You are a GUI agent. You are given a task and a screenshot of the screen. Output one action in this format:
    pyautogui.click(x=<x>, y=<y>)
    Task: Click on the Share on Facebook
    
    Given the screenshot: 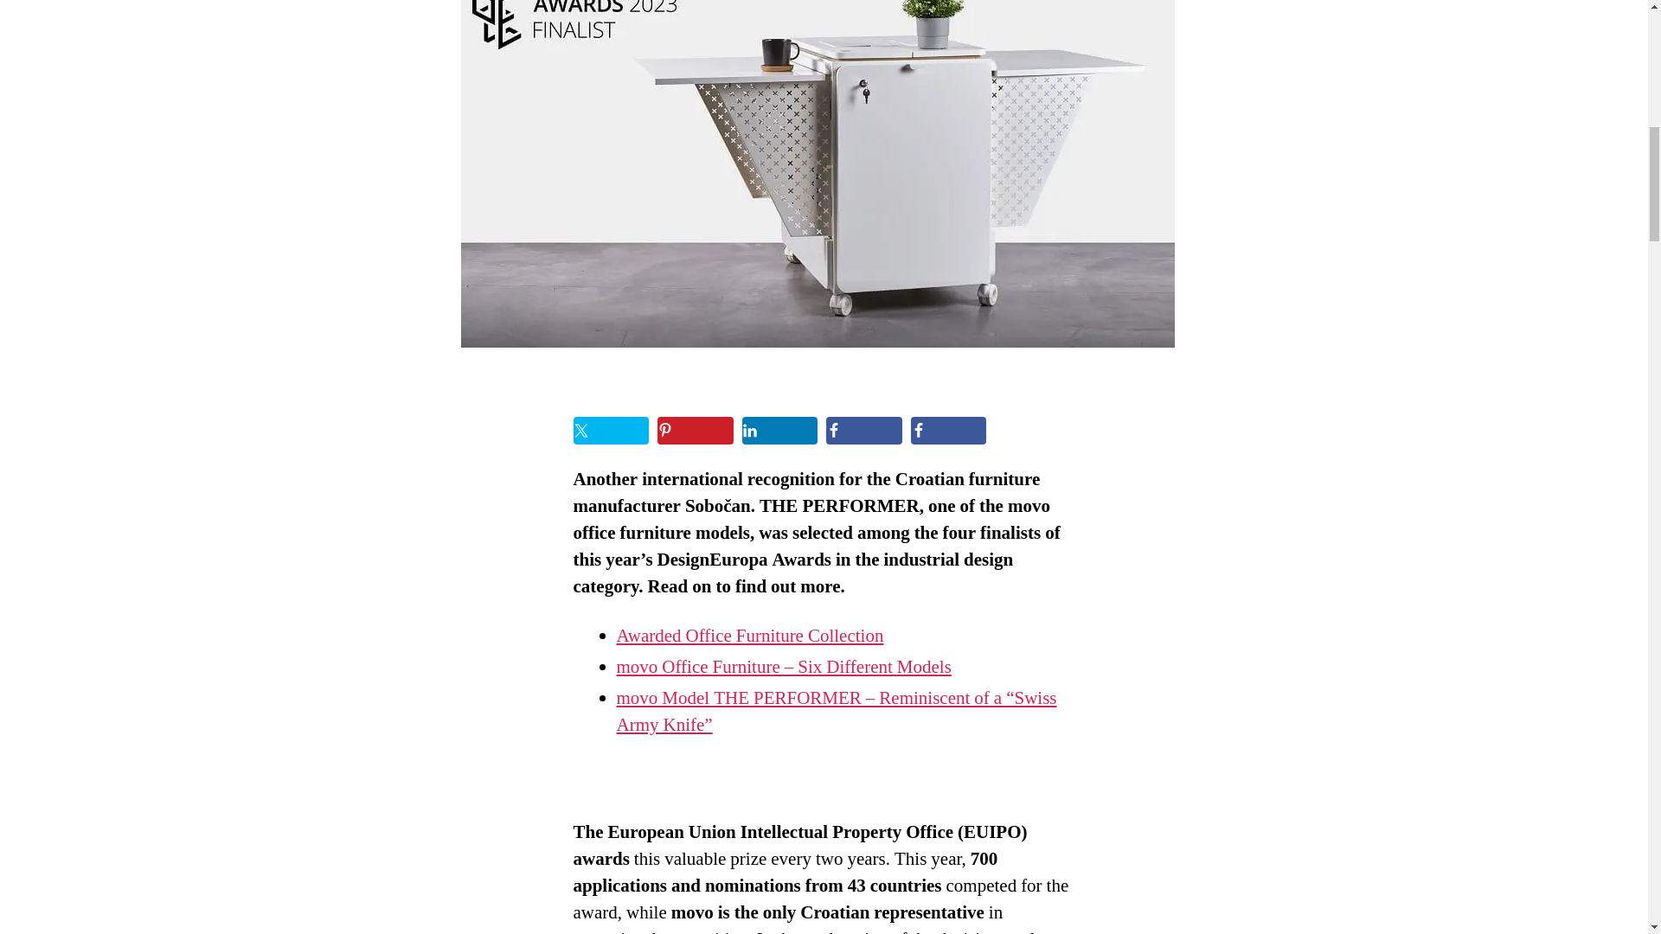 What is the action you would take?
    pyautogui.click(x=948, y=431)
    